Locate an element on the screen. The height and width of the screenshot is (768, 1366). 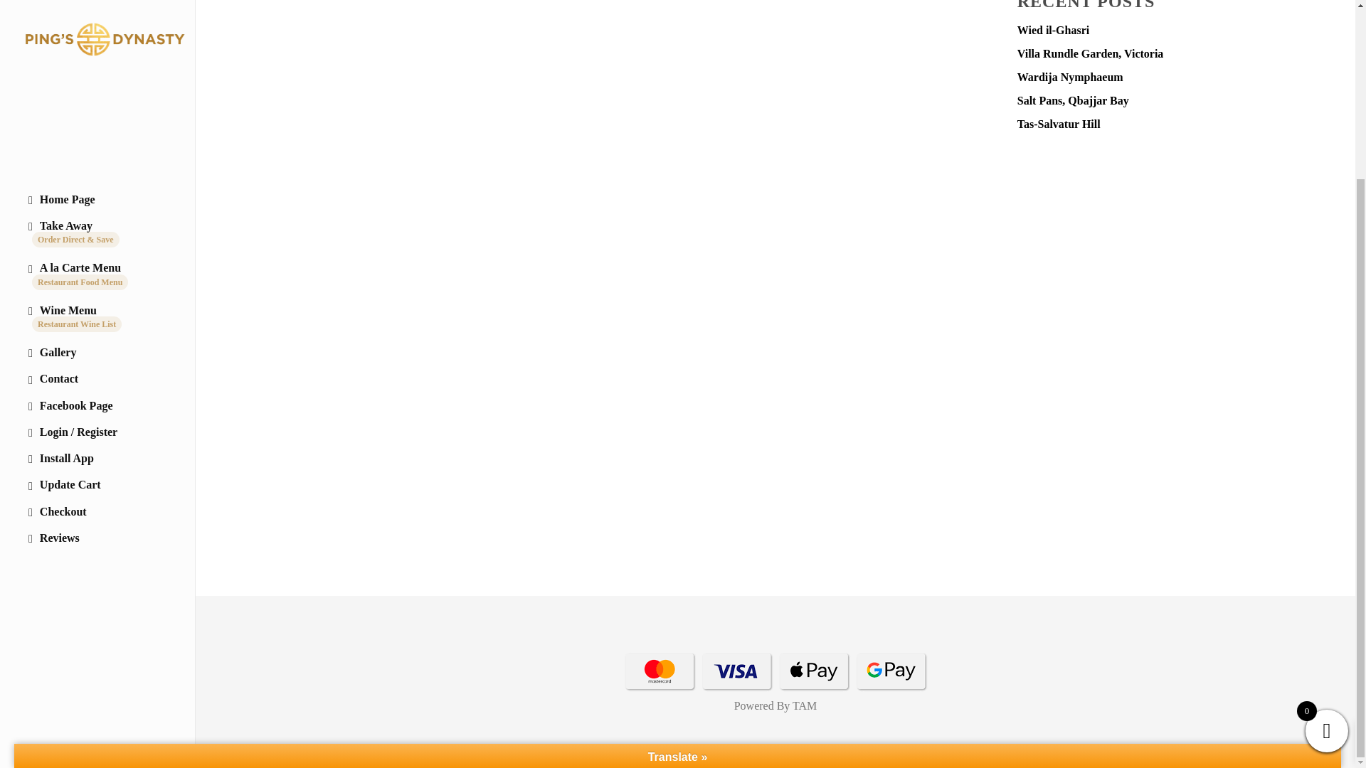
Gallery is located at coordinates (97, 129).